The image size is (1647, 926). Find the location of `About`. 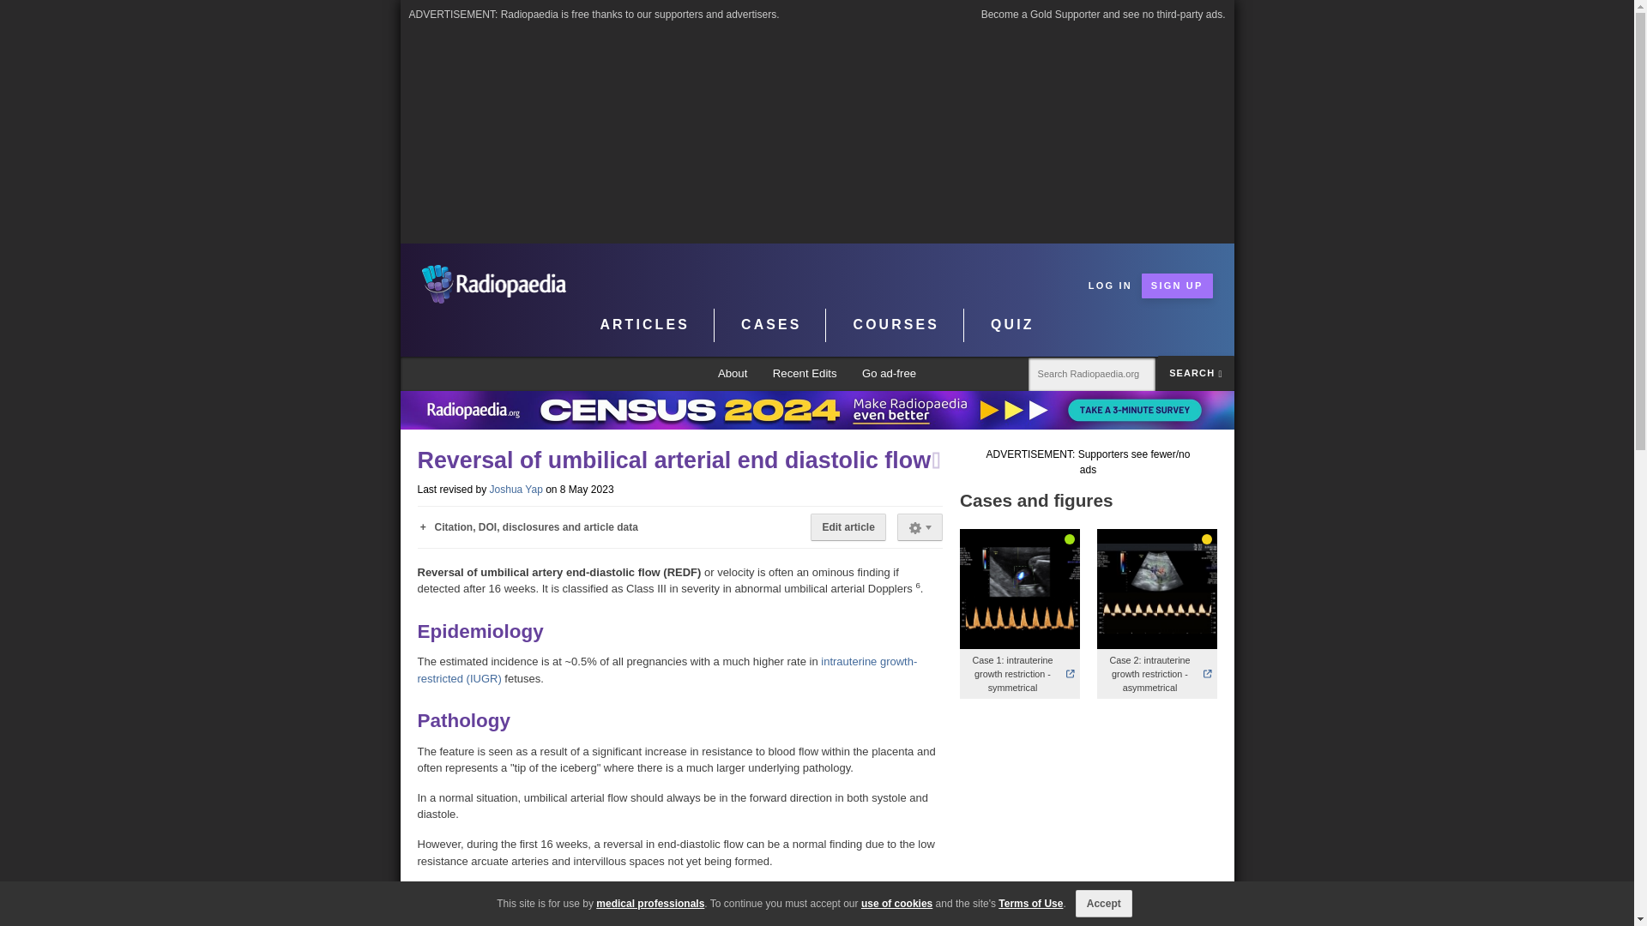

About is located at coordinates (733, 374).